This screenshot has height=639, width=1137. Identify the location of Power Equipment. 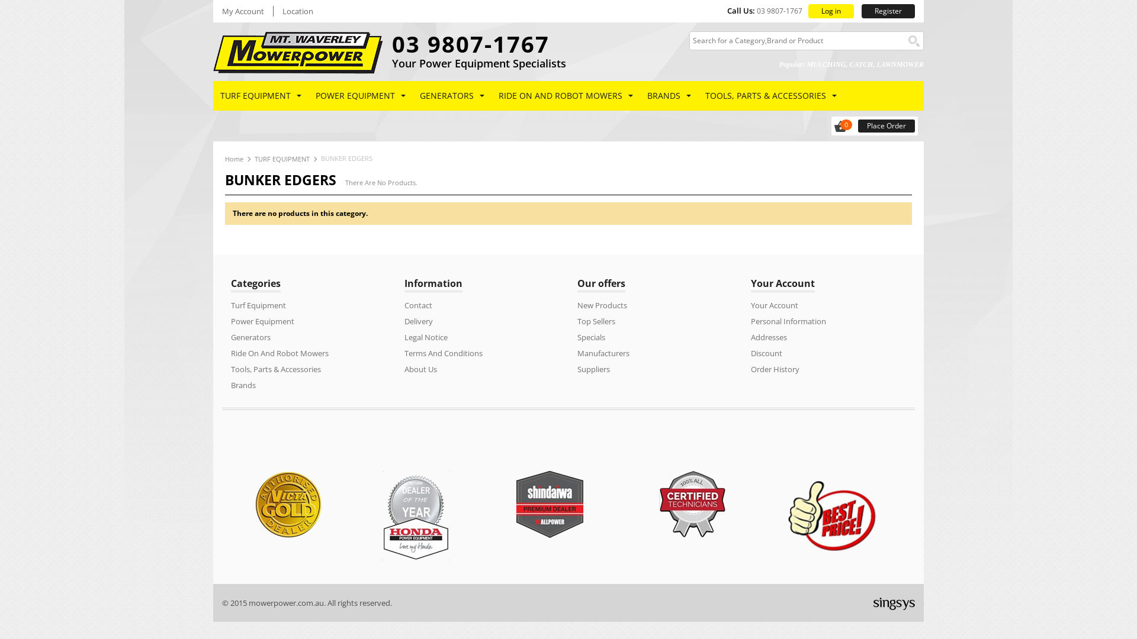
(263, 321).